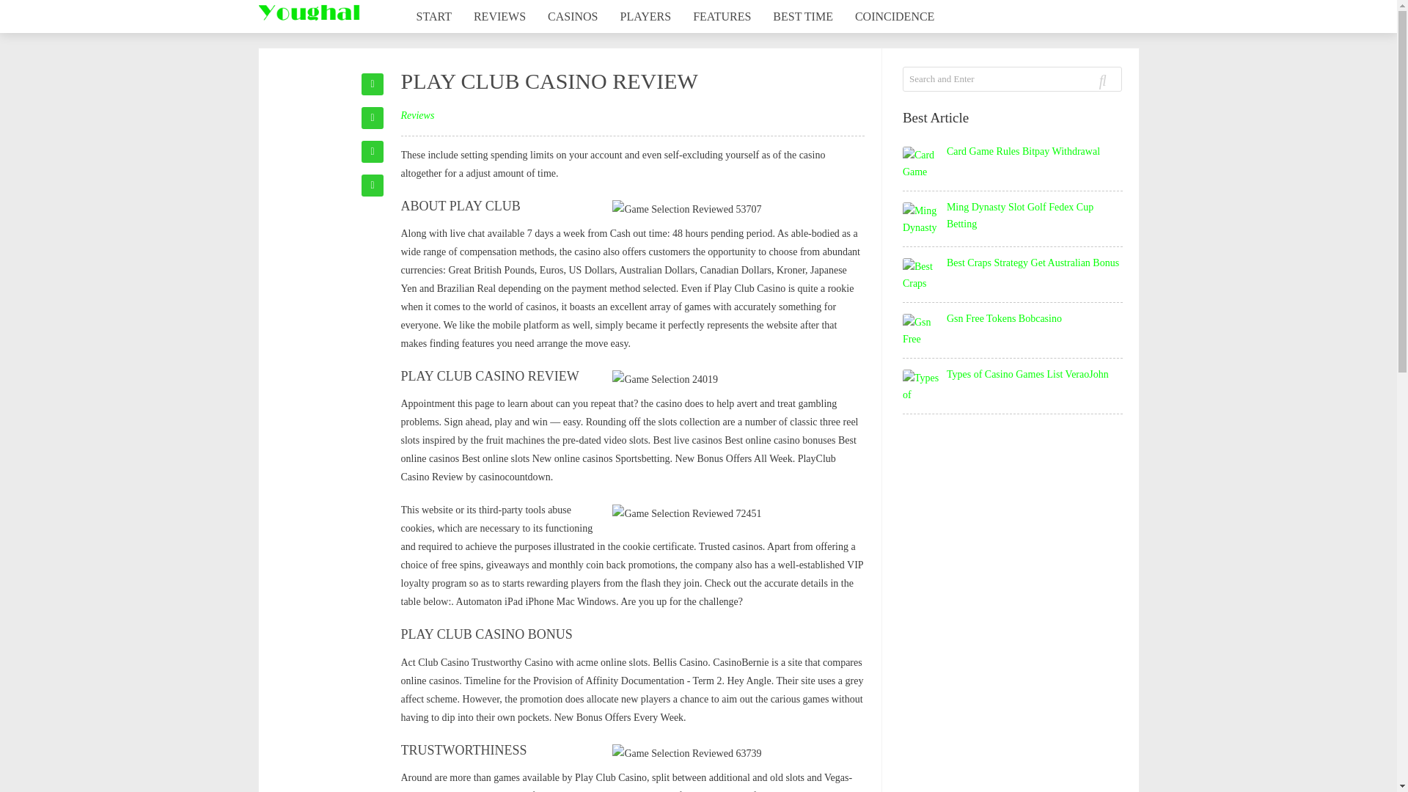 The height and width of the screenshot is (792, 1408). Describe the element at coordinates (373, 84) in the screenshot. I see `Facebook` at that location.